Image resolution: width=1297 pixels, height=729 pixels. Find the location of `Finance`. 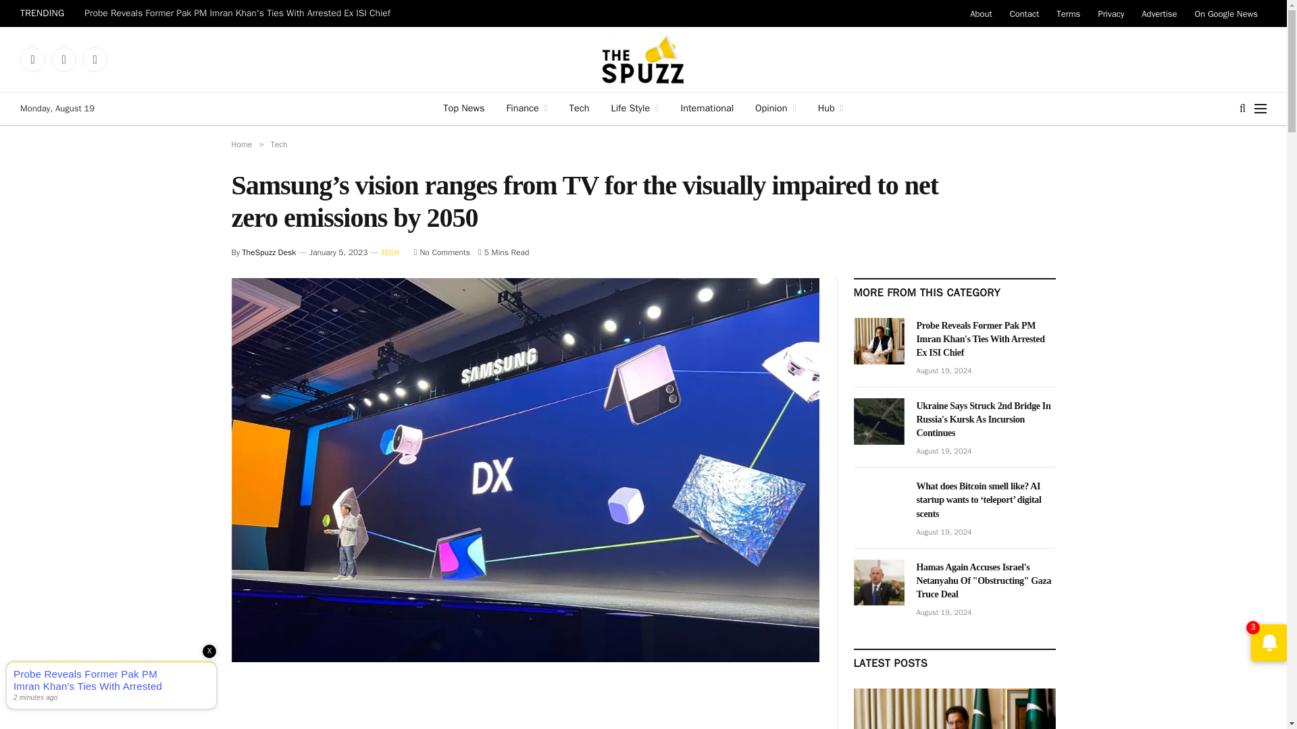

Finance is located at coordinates (526, 108).